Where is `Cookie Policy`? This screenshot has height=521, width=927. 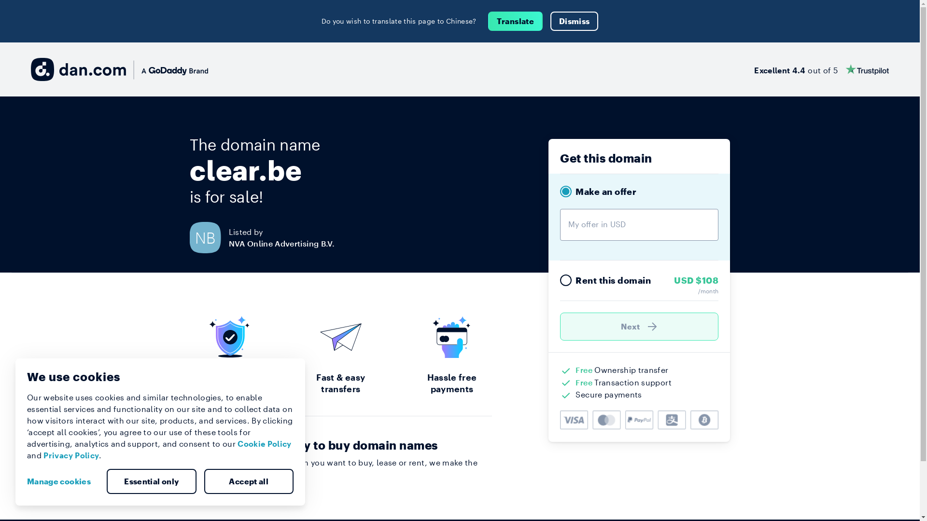
Cookie Policy is located at coordinates (265, 444).